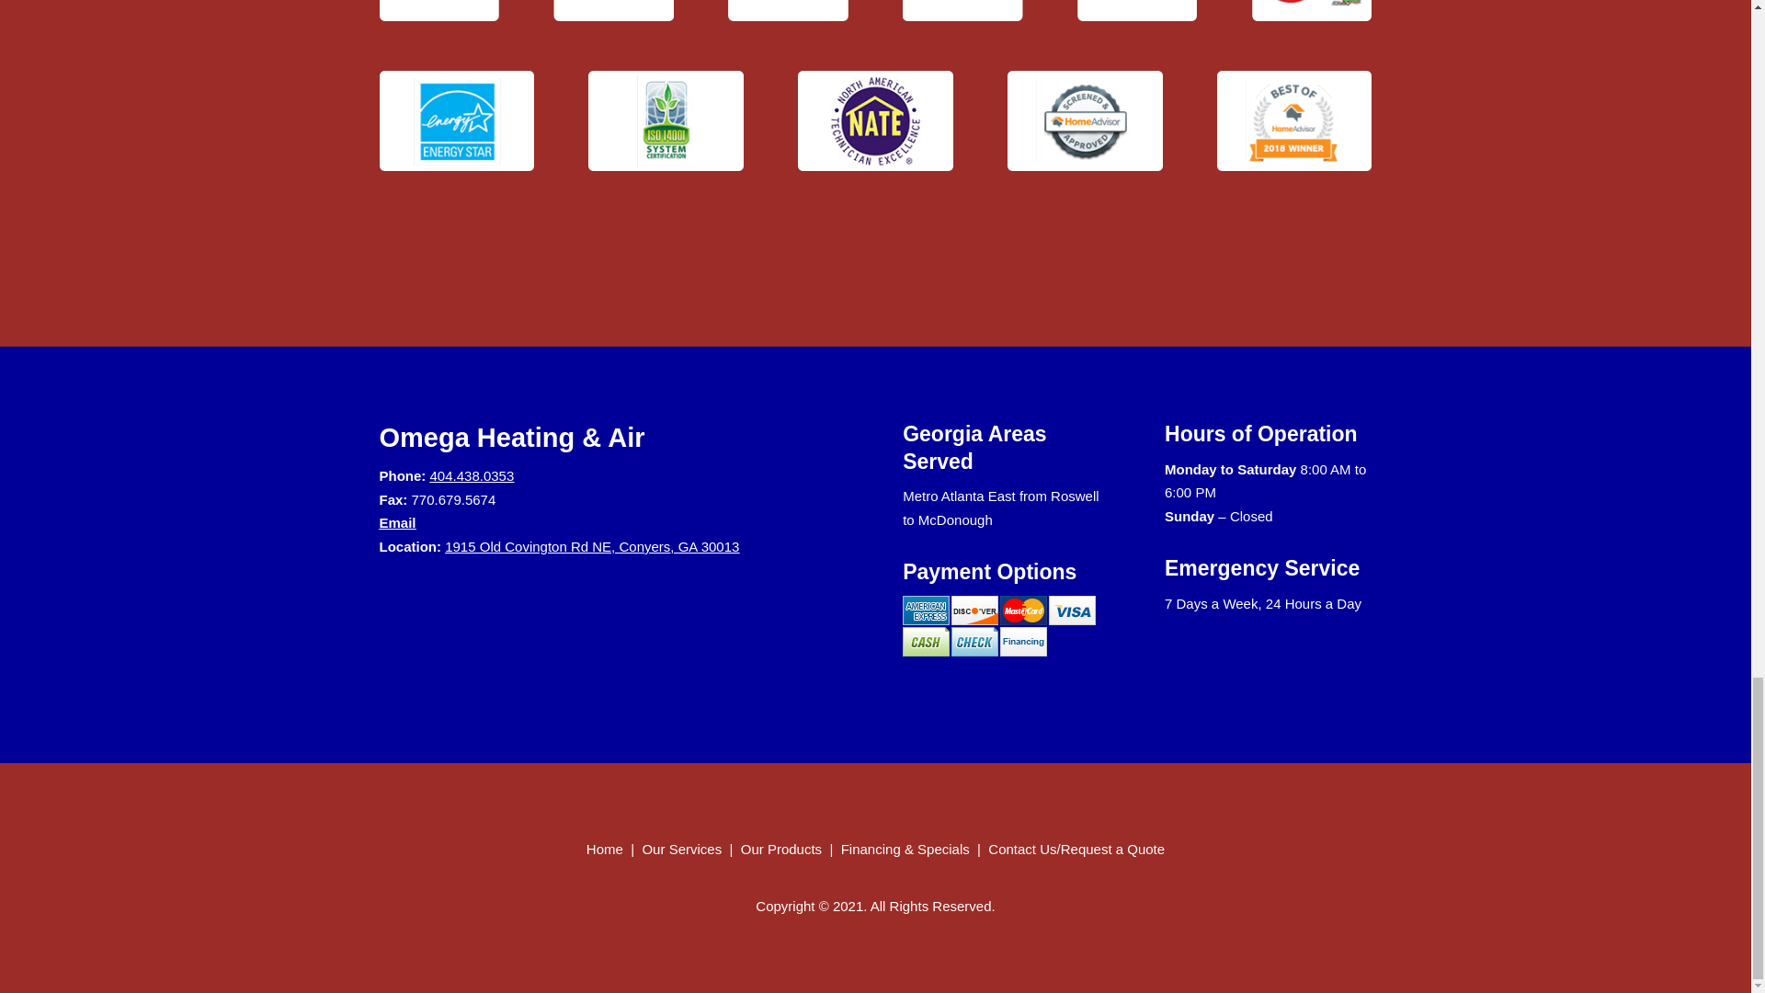 This screenshot has width=1765, height=993. Describe the element at coordinates (787, 11) in the screenshot. I see `Carrier Global logo` at that location.